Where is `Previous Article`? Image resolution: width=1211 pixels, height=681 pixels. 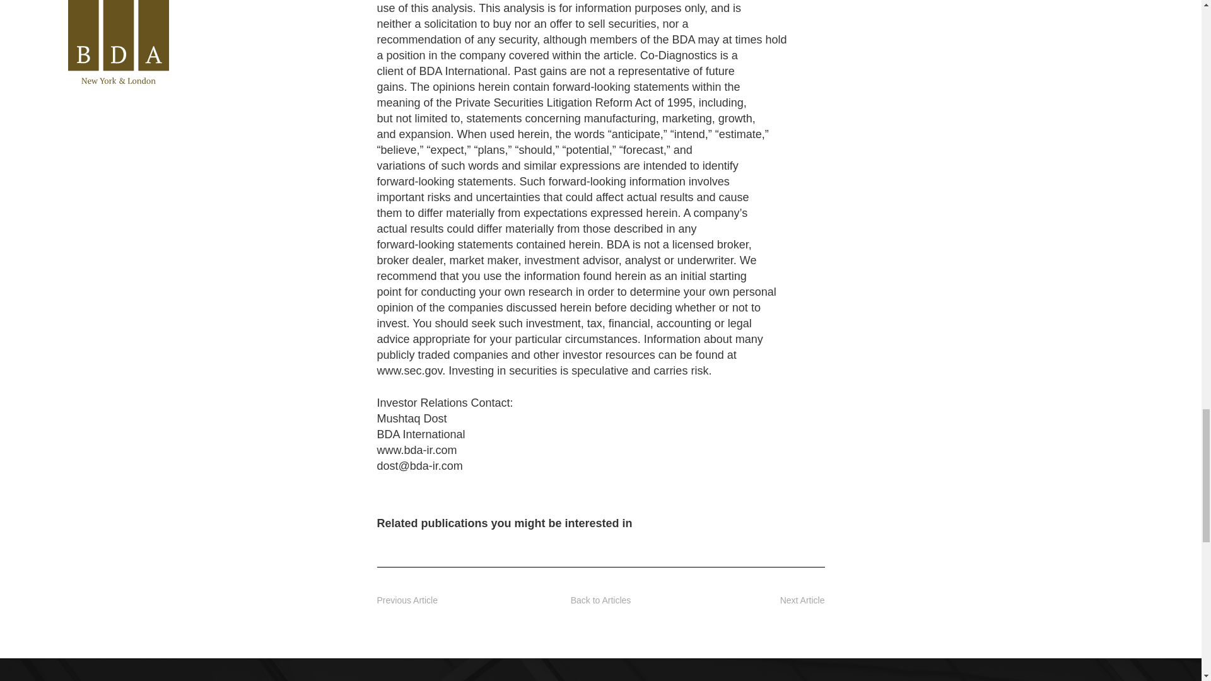
Previous Article is located at coordinates (407, 600).